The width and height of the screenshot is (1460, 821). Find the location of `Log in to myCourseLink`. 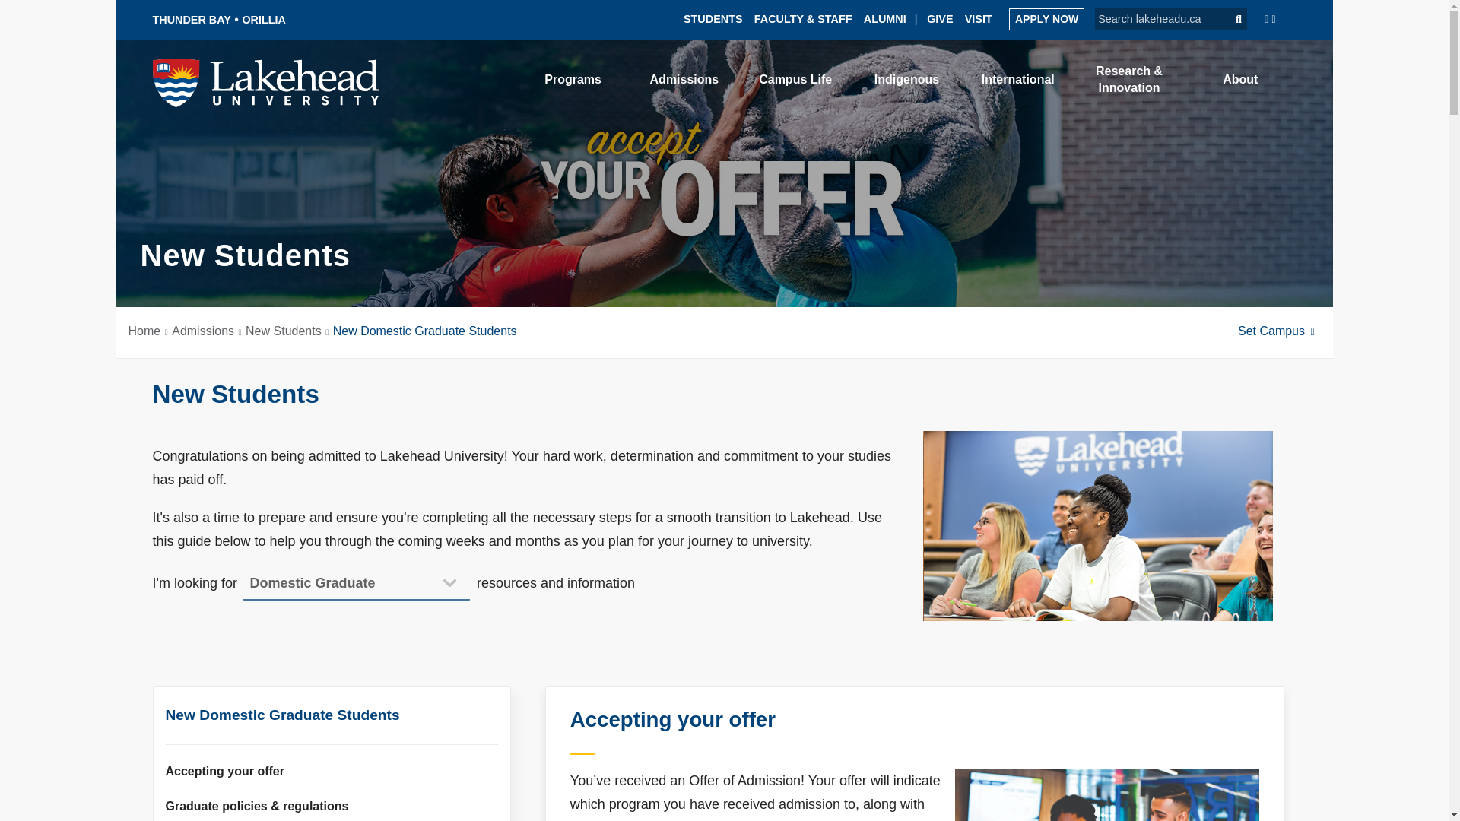

Log in to myCourseLink is located at coordinates (1144, 81).